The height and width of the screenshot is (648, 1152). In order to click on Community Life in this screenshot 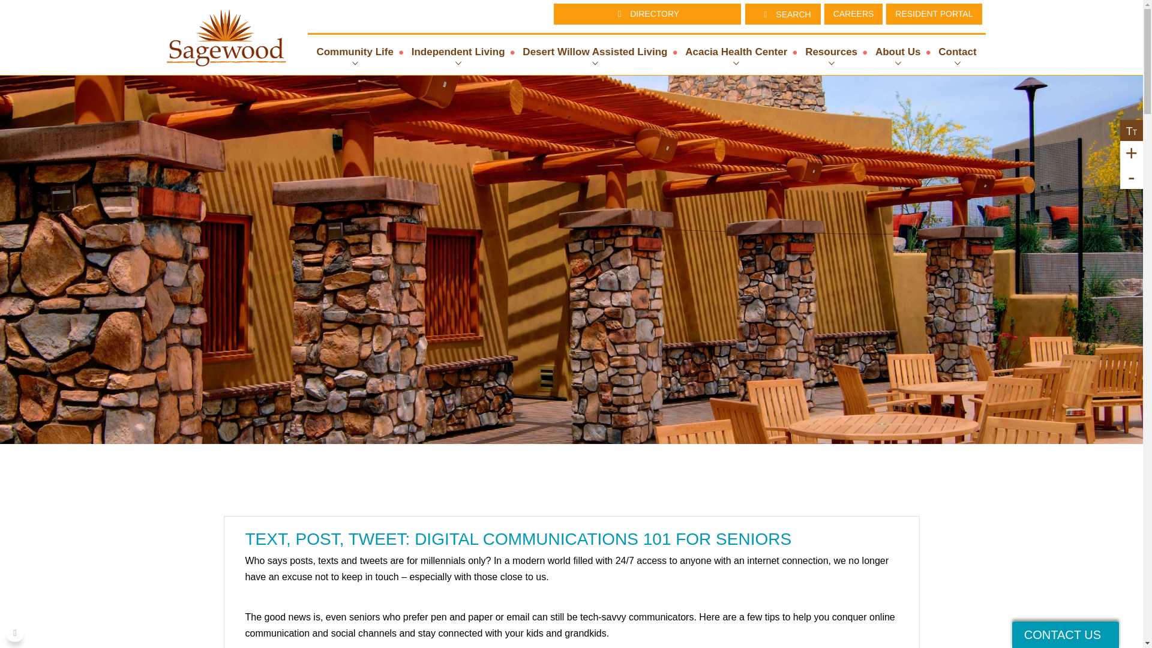, I will do `click(355, 52)`.